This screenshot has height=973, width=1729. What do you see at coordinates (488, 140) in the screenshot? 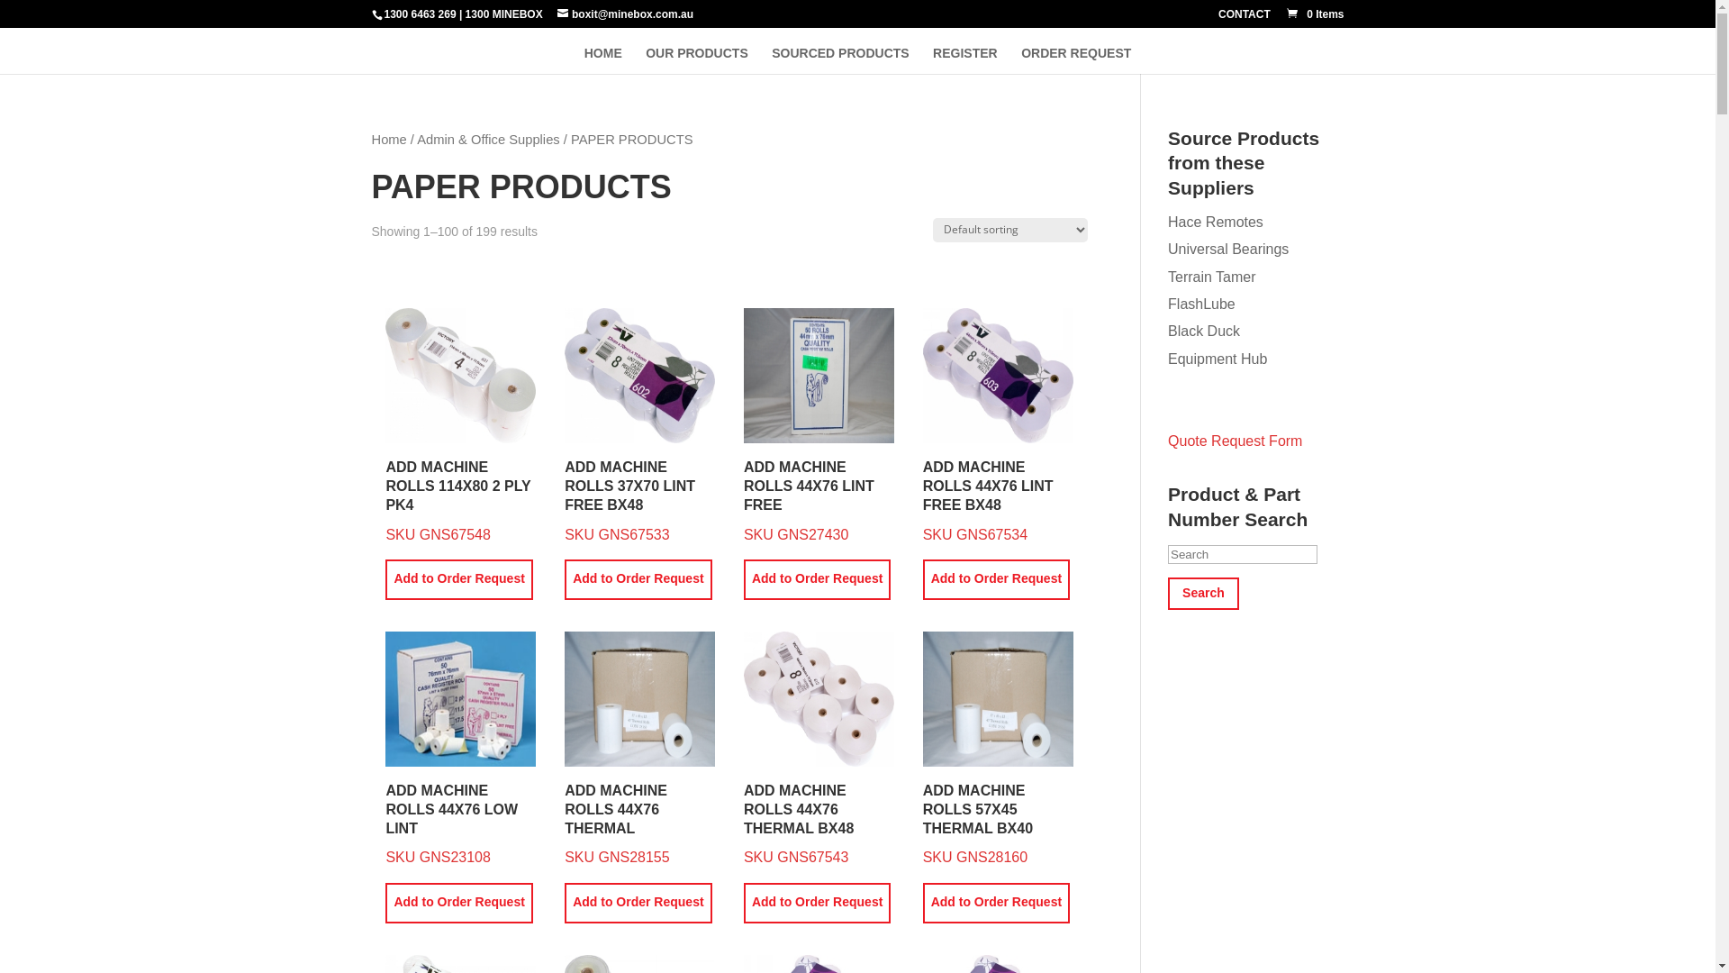
I see `Admin & Office Supplies` at bounding box center [488, 140].